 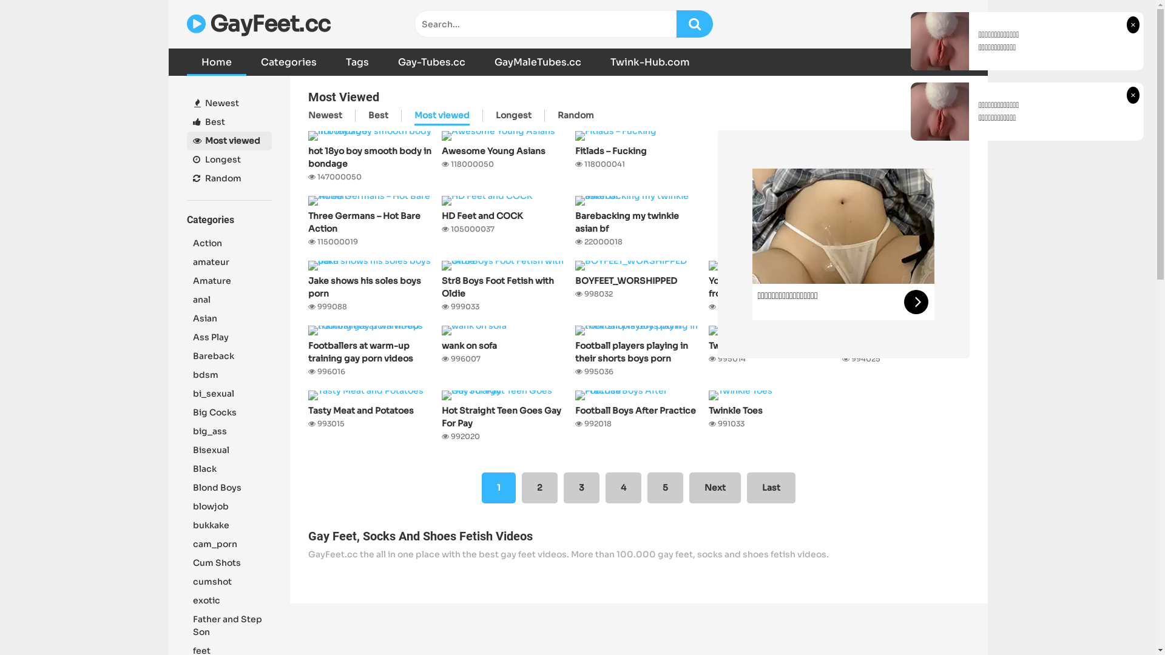 I want to click on Jake shows his soles boys porn
999088, so click(x=372, y=287).